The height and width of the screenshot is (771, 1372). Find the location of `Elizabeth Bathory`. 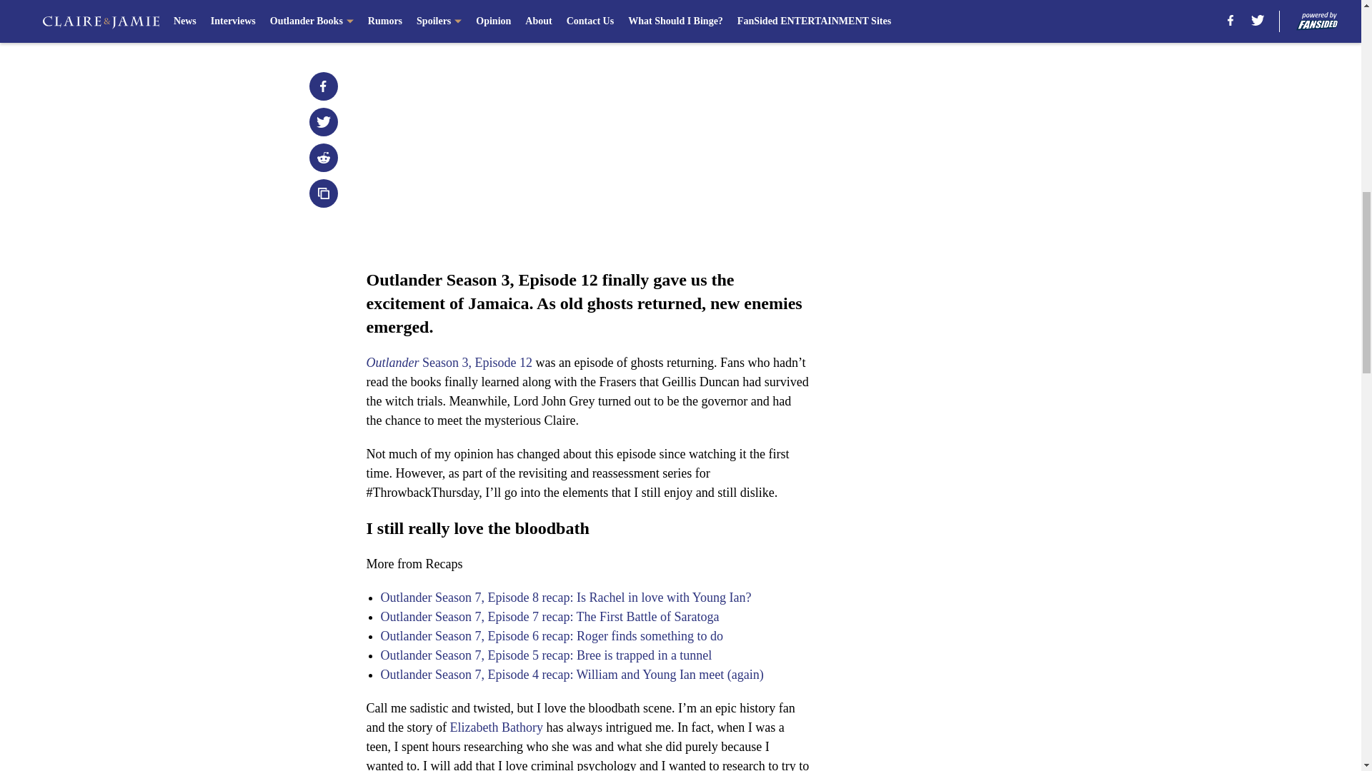

Elizabeth Bathory is located at coordinates (496, 727).